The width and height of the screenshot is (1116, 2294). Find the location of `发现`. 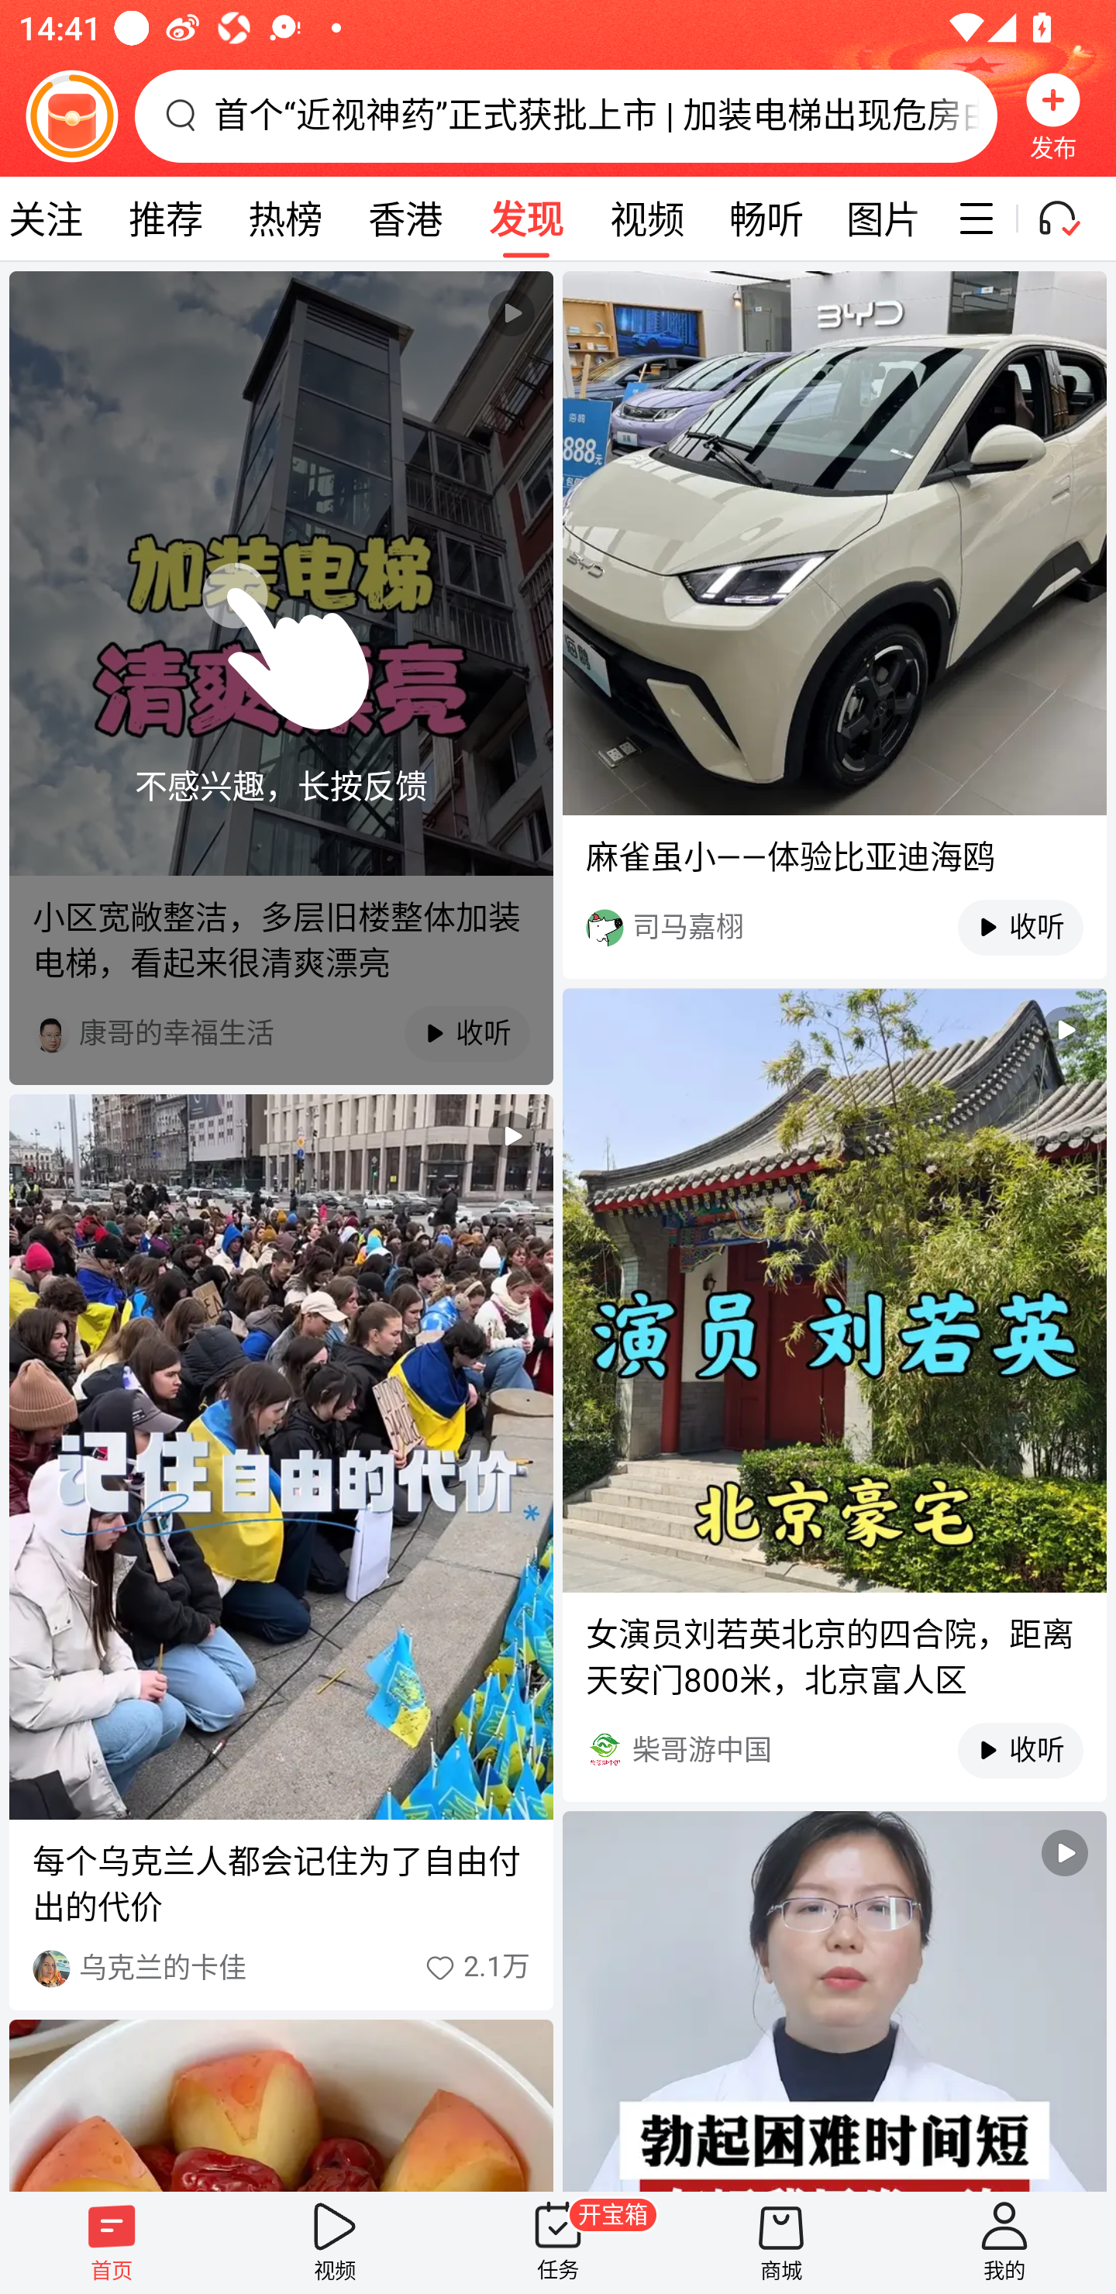

发现 is located at coordinates (525, 219).